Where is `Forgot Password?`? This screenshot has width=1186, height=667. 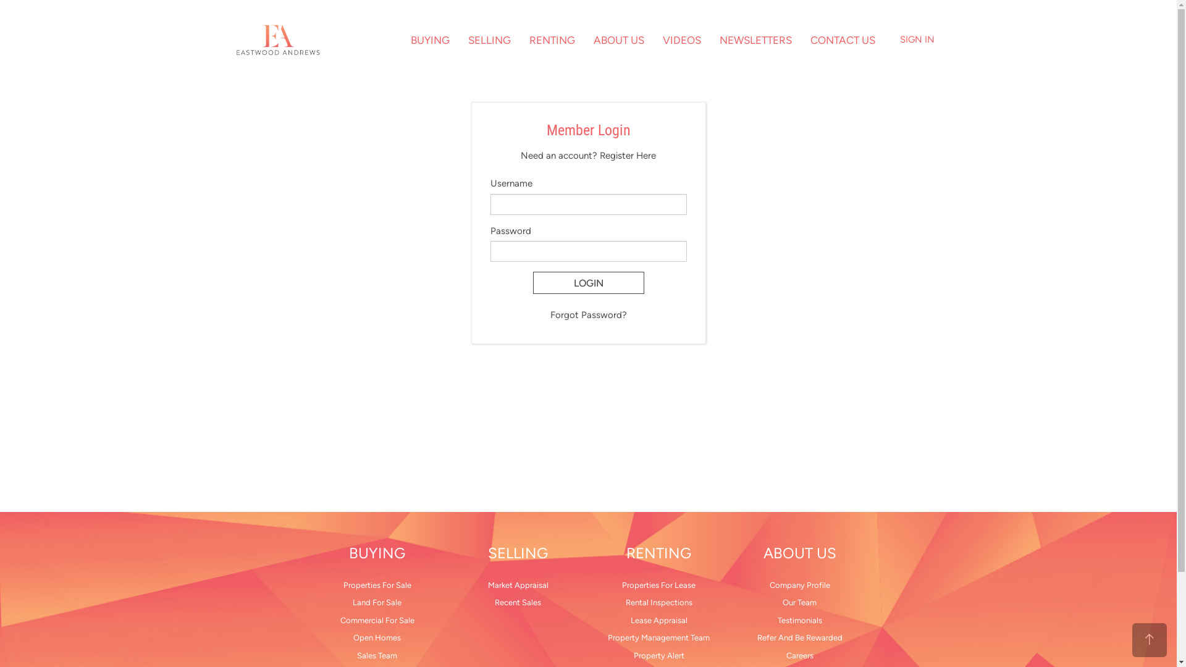 Forgot Password? is located at coordinates (588, 315).